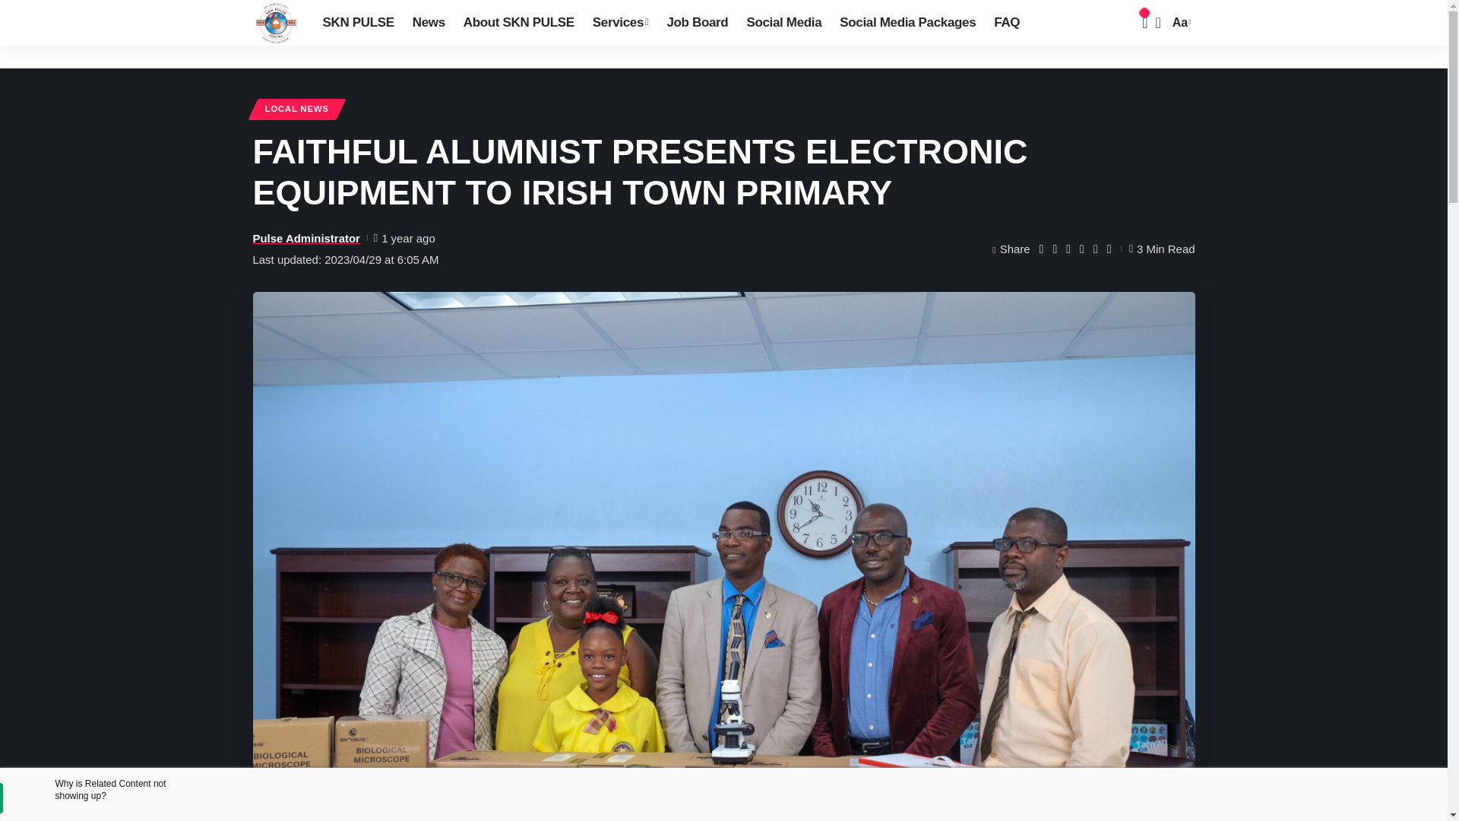  I want to click on Social Media, so click(783, 23).